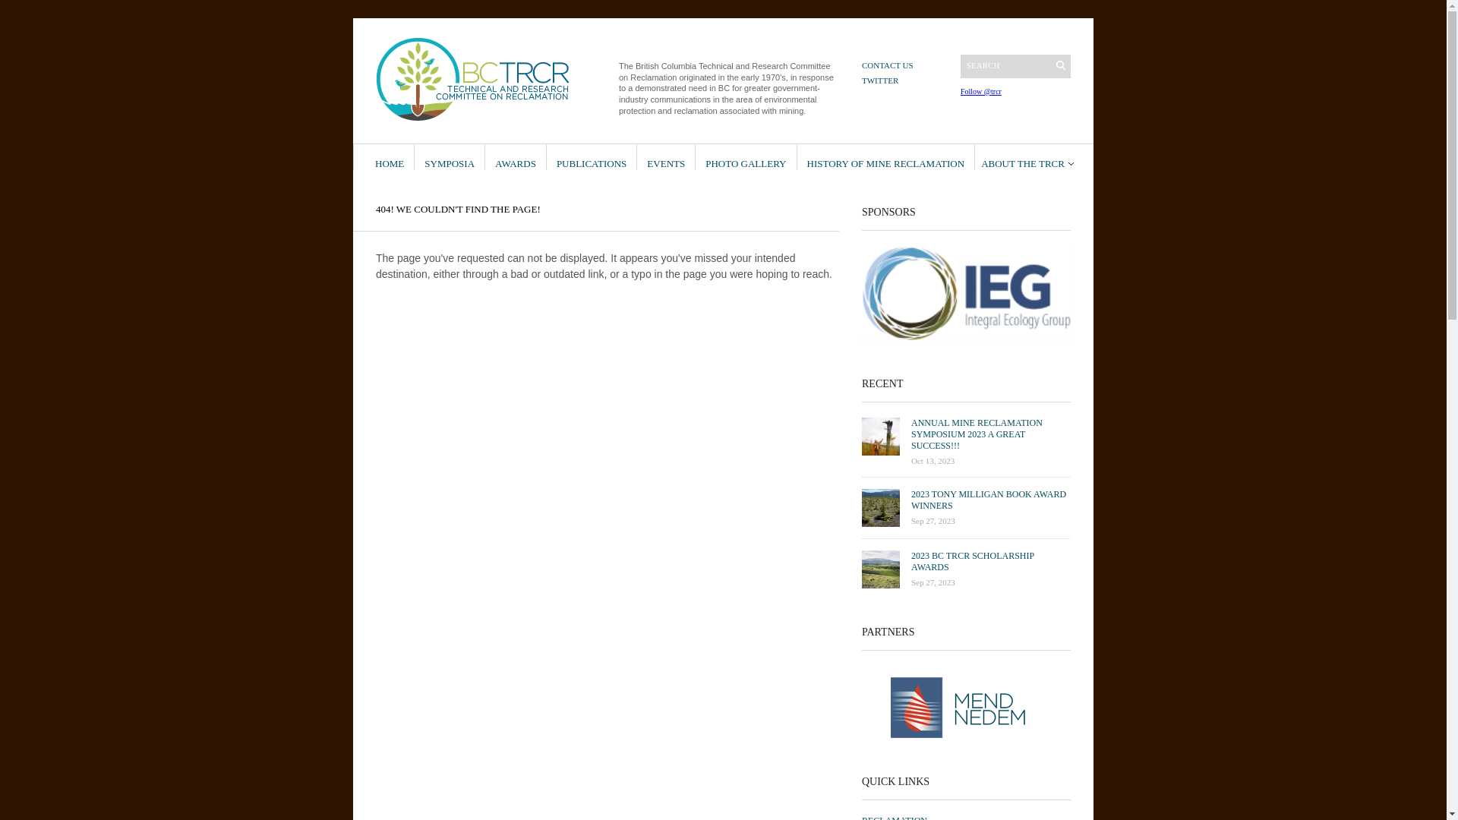  What do you see at coordinates (516, 157) in the screenshot?
I see `AWARDS` at bounding box center [516, 157].